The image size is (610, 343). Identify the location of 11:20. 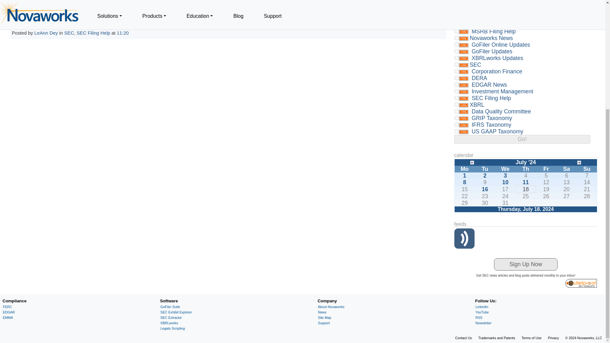
(123, 33).